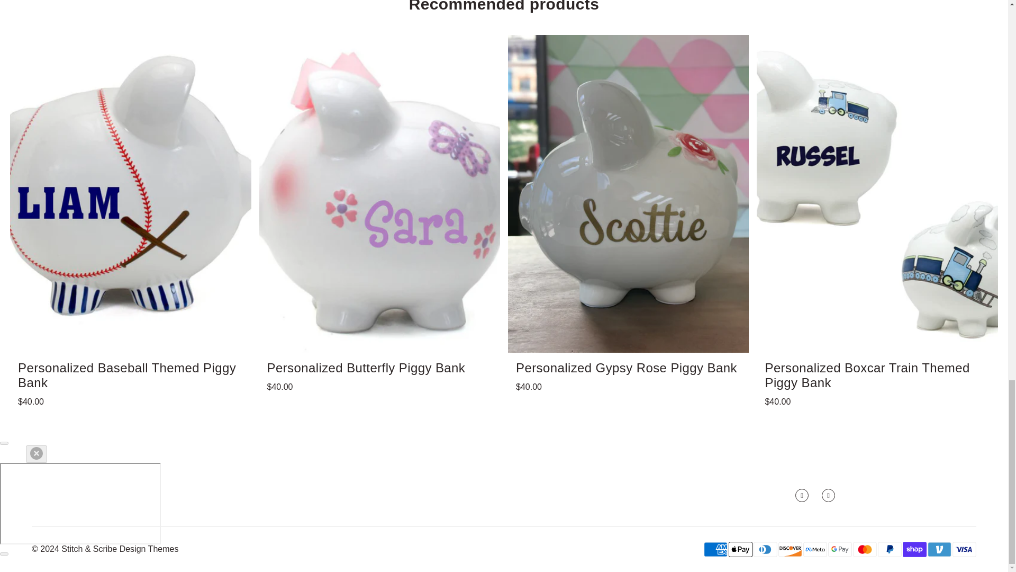 The image size is (1016, 572). I want to click on Discover, so click(790, 549).